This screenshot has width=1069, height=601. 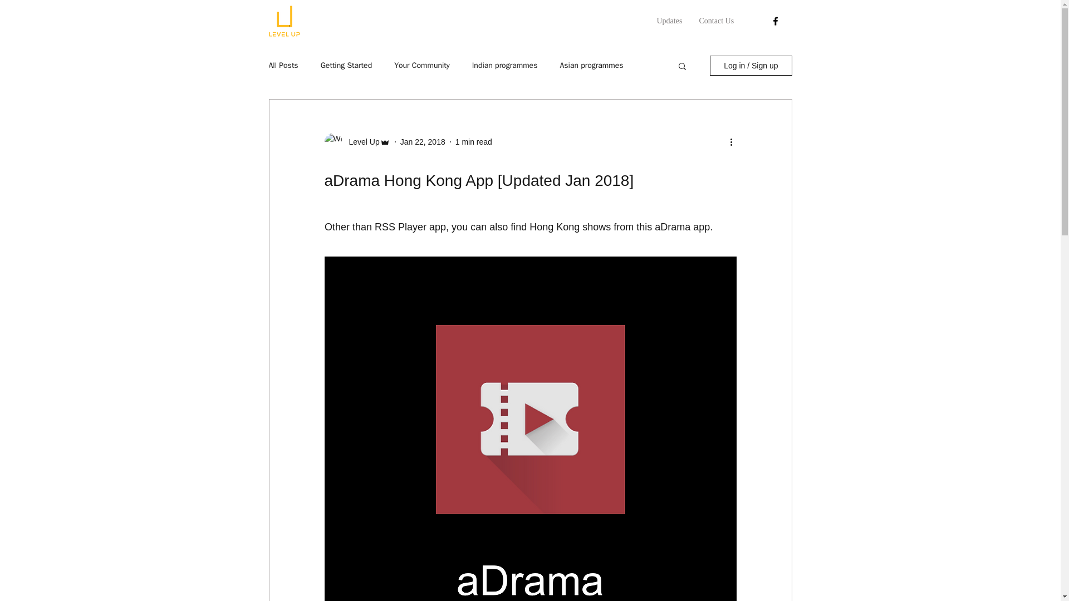 I want to click on Level Up, so click(x=361, y=141).